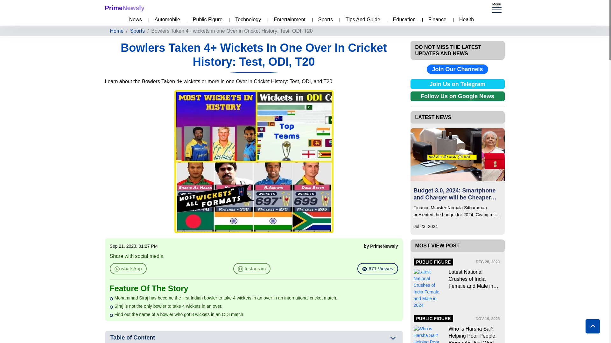  What do you see at coordinates (458, 84) in the screenshot?
I see `Join Us on Telegram` at bounding box center [458, 84].